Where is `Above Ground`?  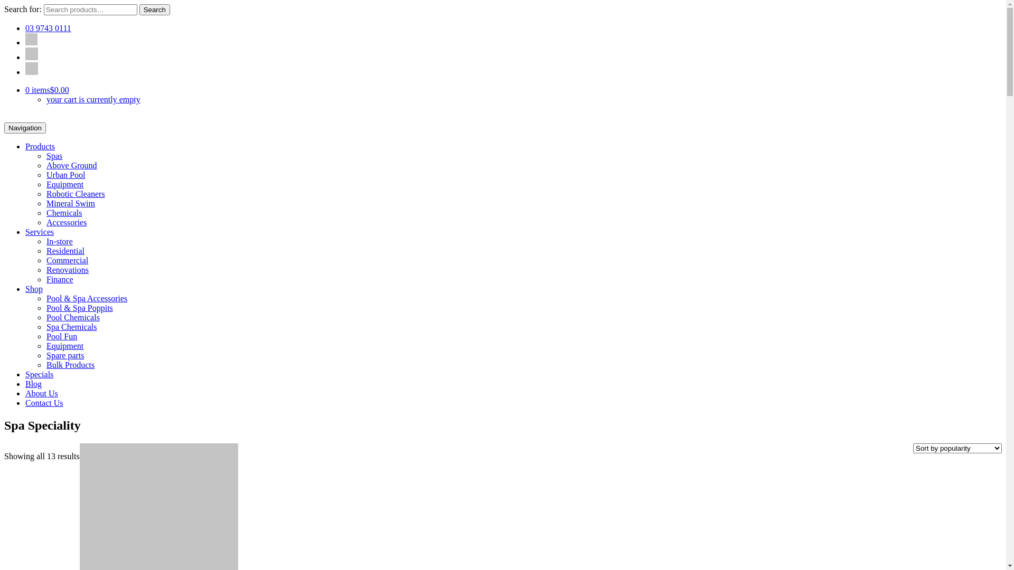
Above Ground is located at coordinates (72, 166).